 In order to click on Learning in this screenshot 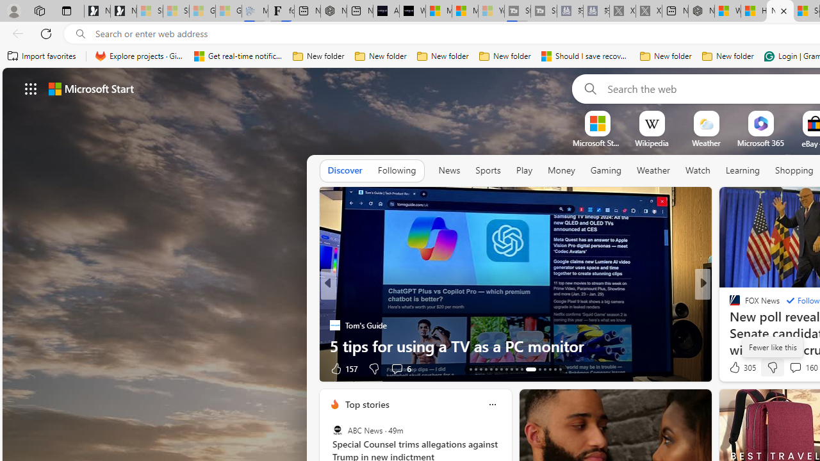, I will do `click(743, 171)`.